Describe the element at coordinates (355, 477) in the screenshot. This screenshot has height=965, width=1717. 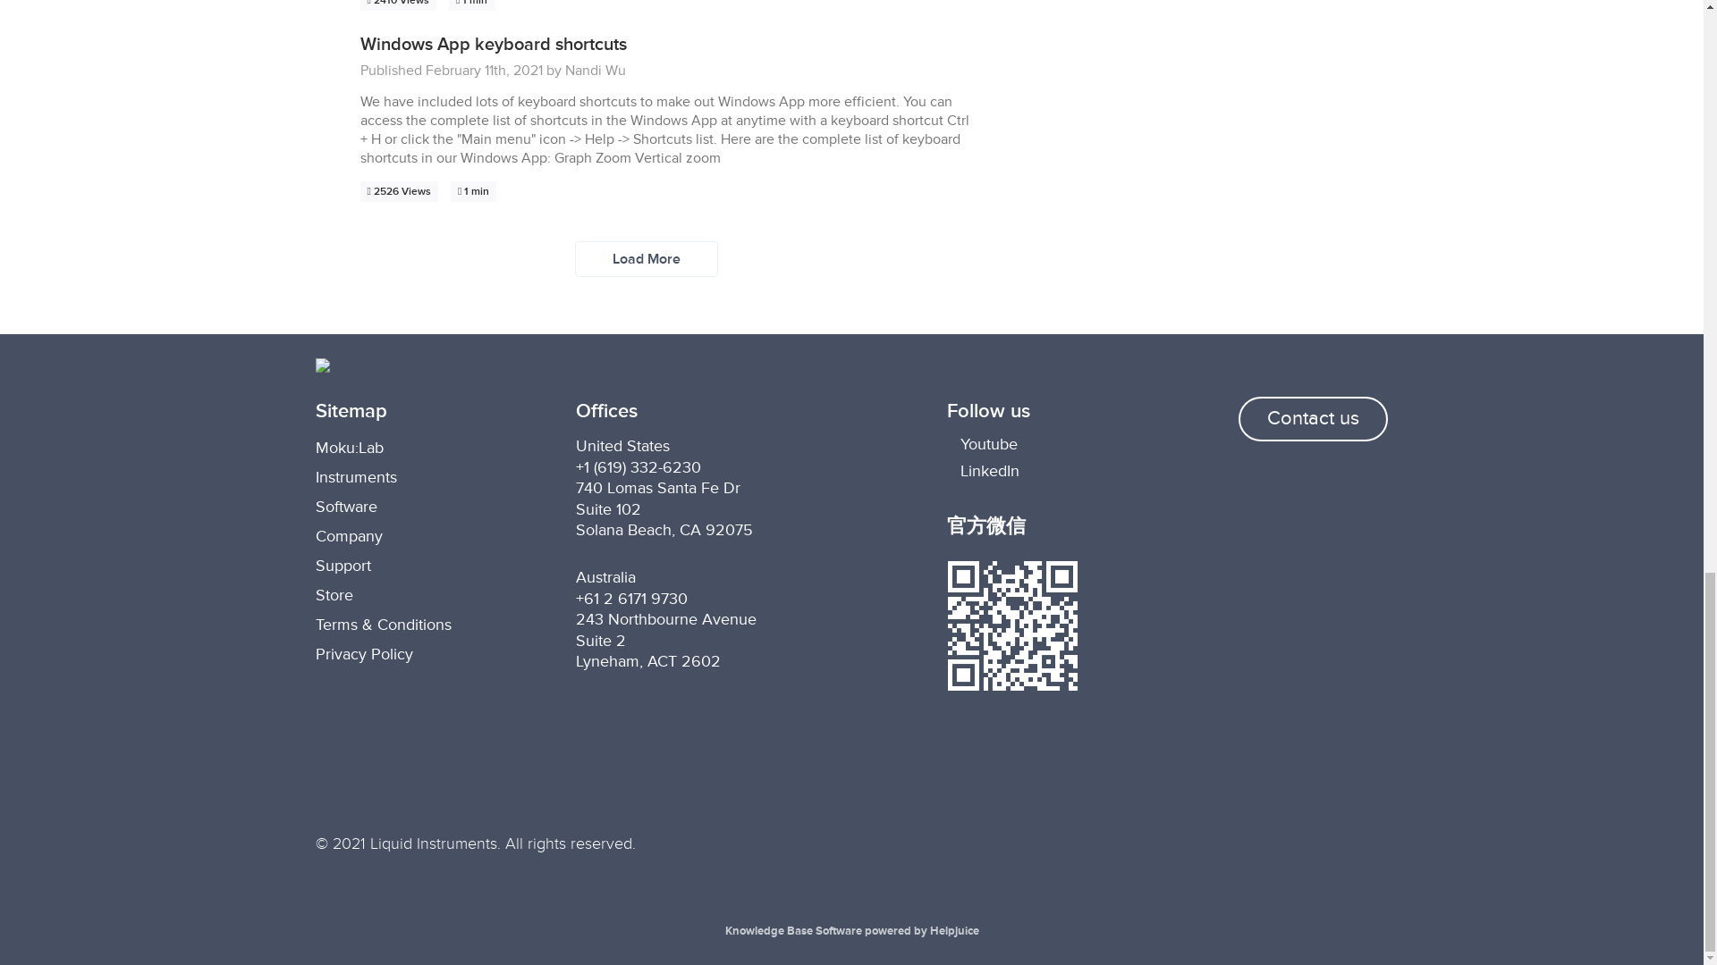
I see `Instruments` at that location.